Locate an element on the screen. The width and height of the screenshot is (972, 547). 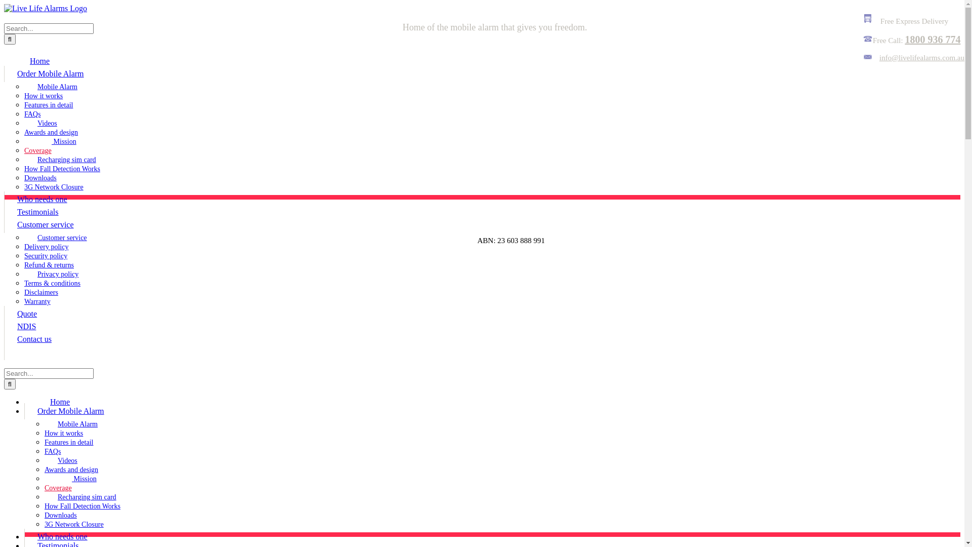
Quote is located at coordinates (27, 314).